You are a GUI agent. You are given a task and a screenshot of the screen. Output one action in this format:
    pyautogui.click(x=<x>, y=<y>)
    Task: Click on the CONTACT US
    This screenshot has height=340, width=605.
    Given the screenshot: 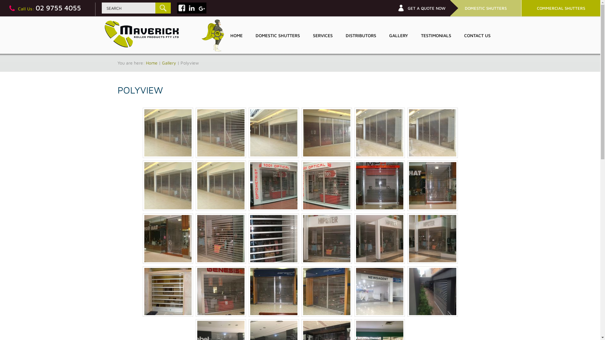 What is the action you would take?
    pyautogui.click(x=477, y=35)
    